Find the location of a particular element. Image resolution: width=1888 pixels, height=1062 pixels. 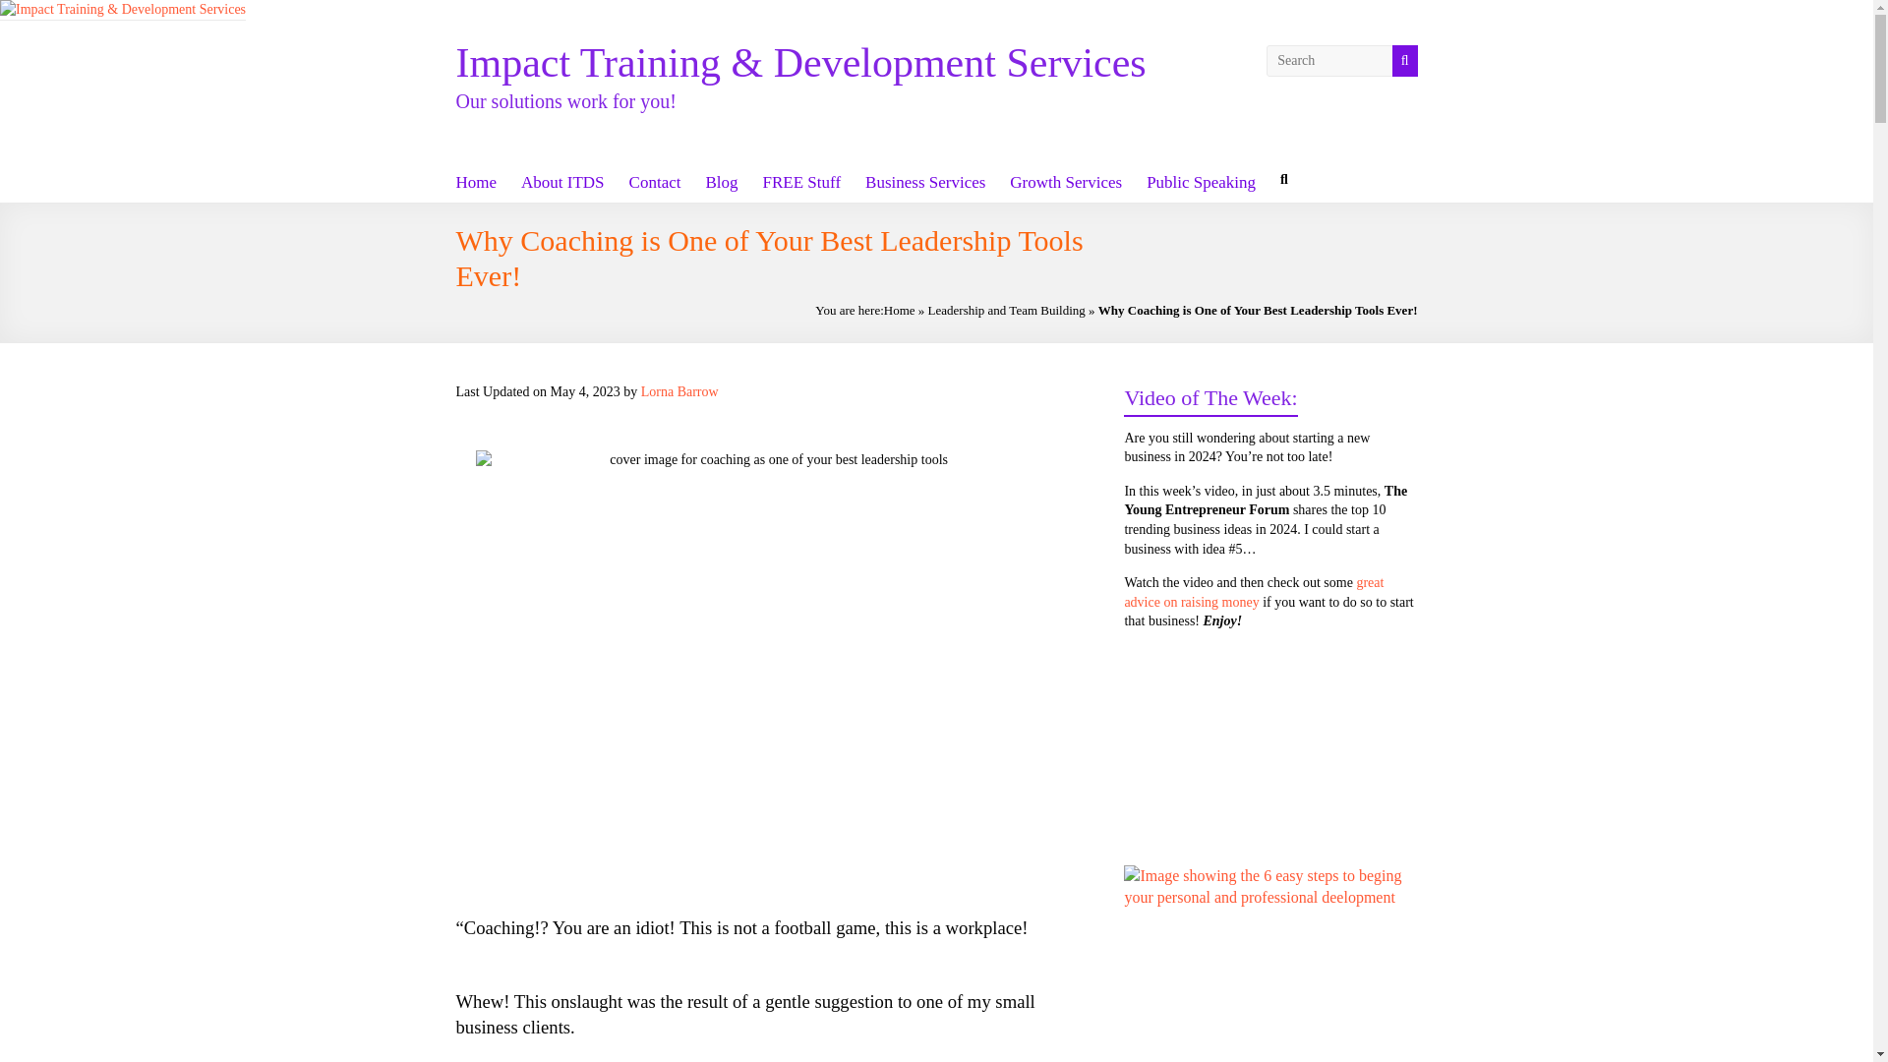

Lorna Barrow is located at coordinates (680, 391).